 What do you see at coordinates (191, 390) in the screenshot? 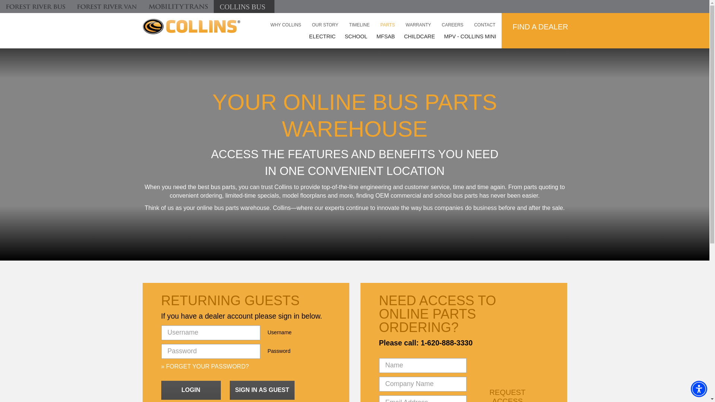
I see `Login` at bounding box center [191, 390].